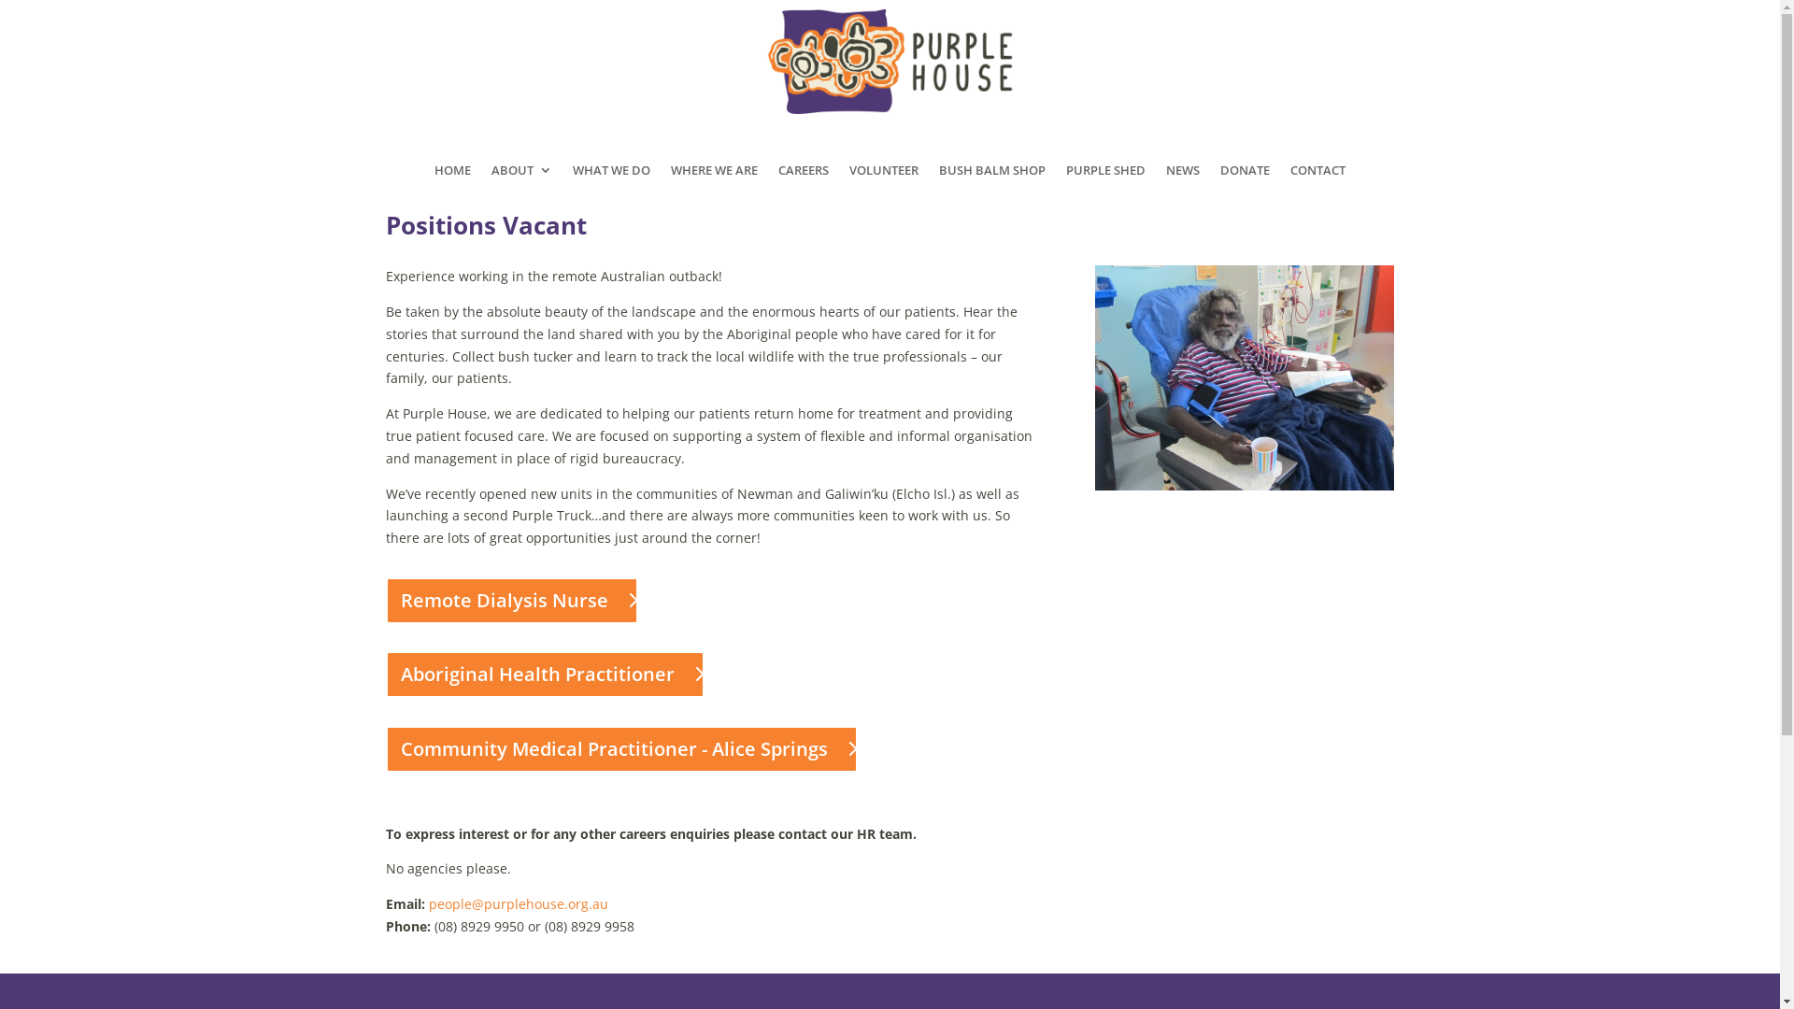 This screenshot has width=1794, height=1009. I want to click on NEWS, so click(1183, 183).